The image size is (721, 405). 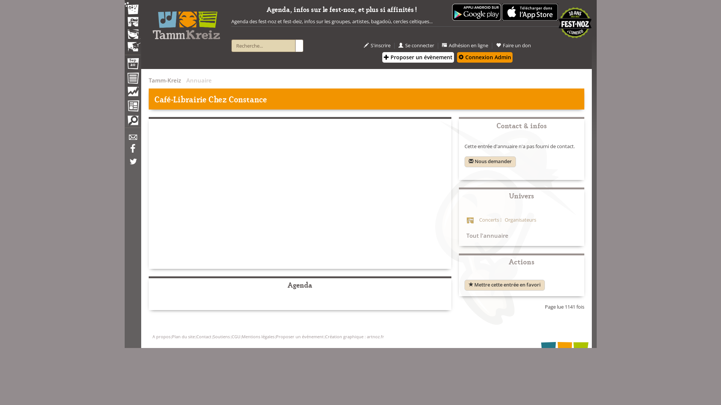 What do you see at coordinates (133, 122) in the screenshot?
I see `Petites annonces` at bounding box center [133, 122].